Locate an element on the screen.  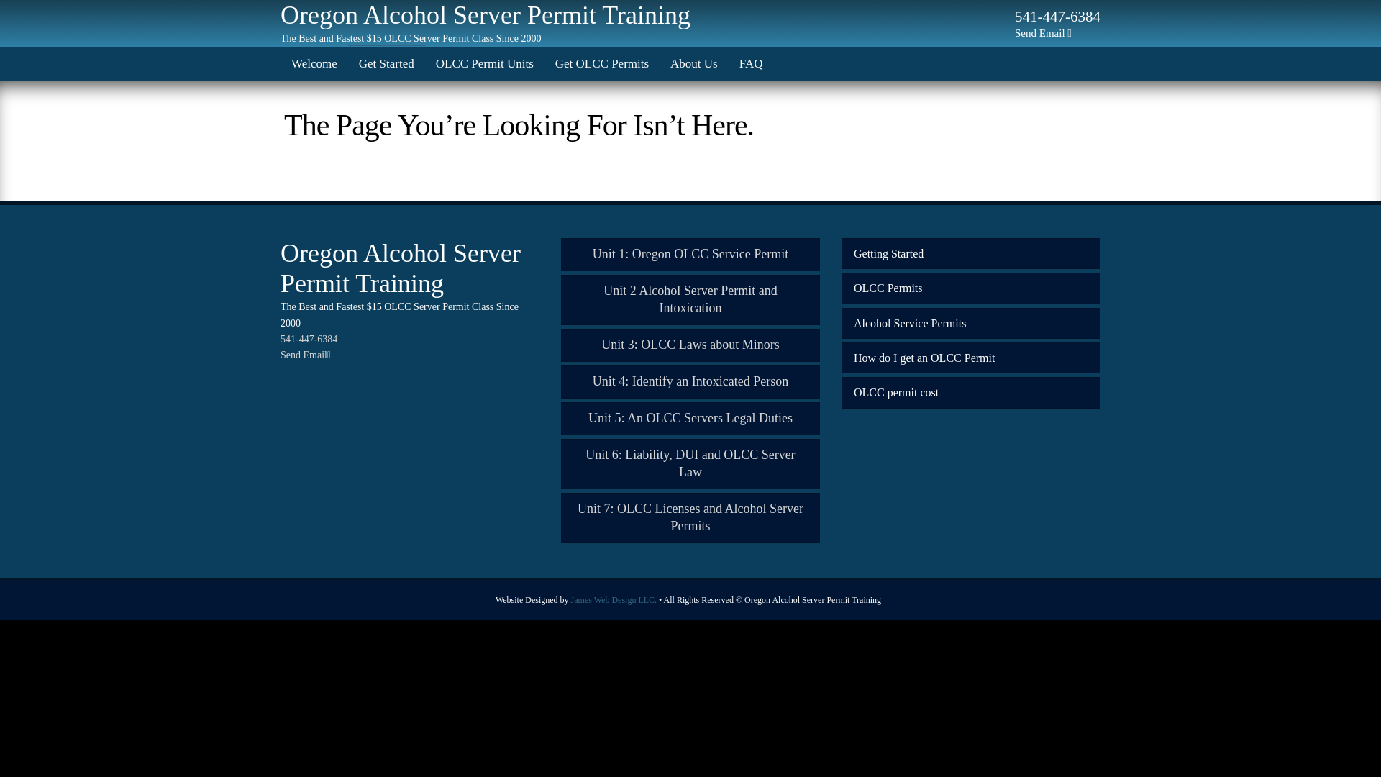
Getting Started is located at coordinates (971, 253).